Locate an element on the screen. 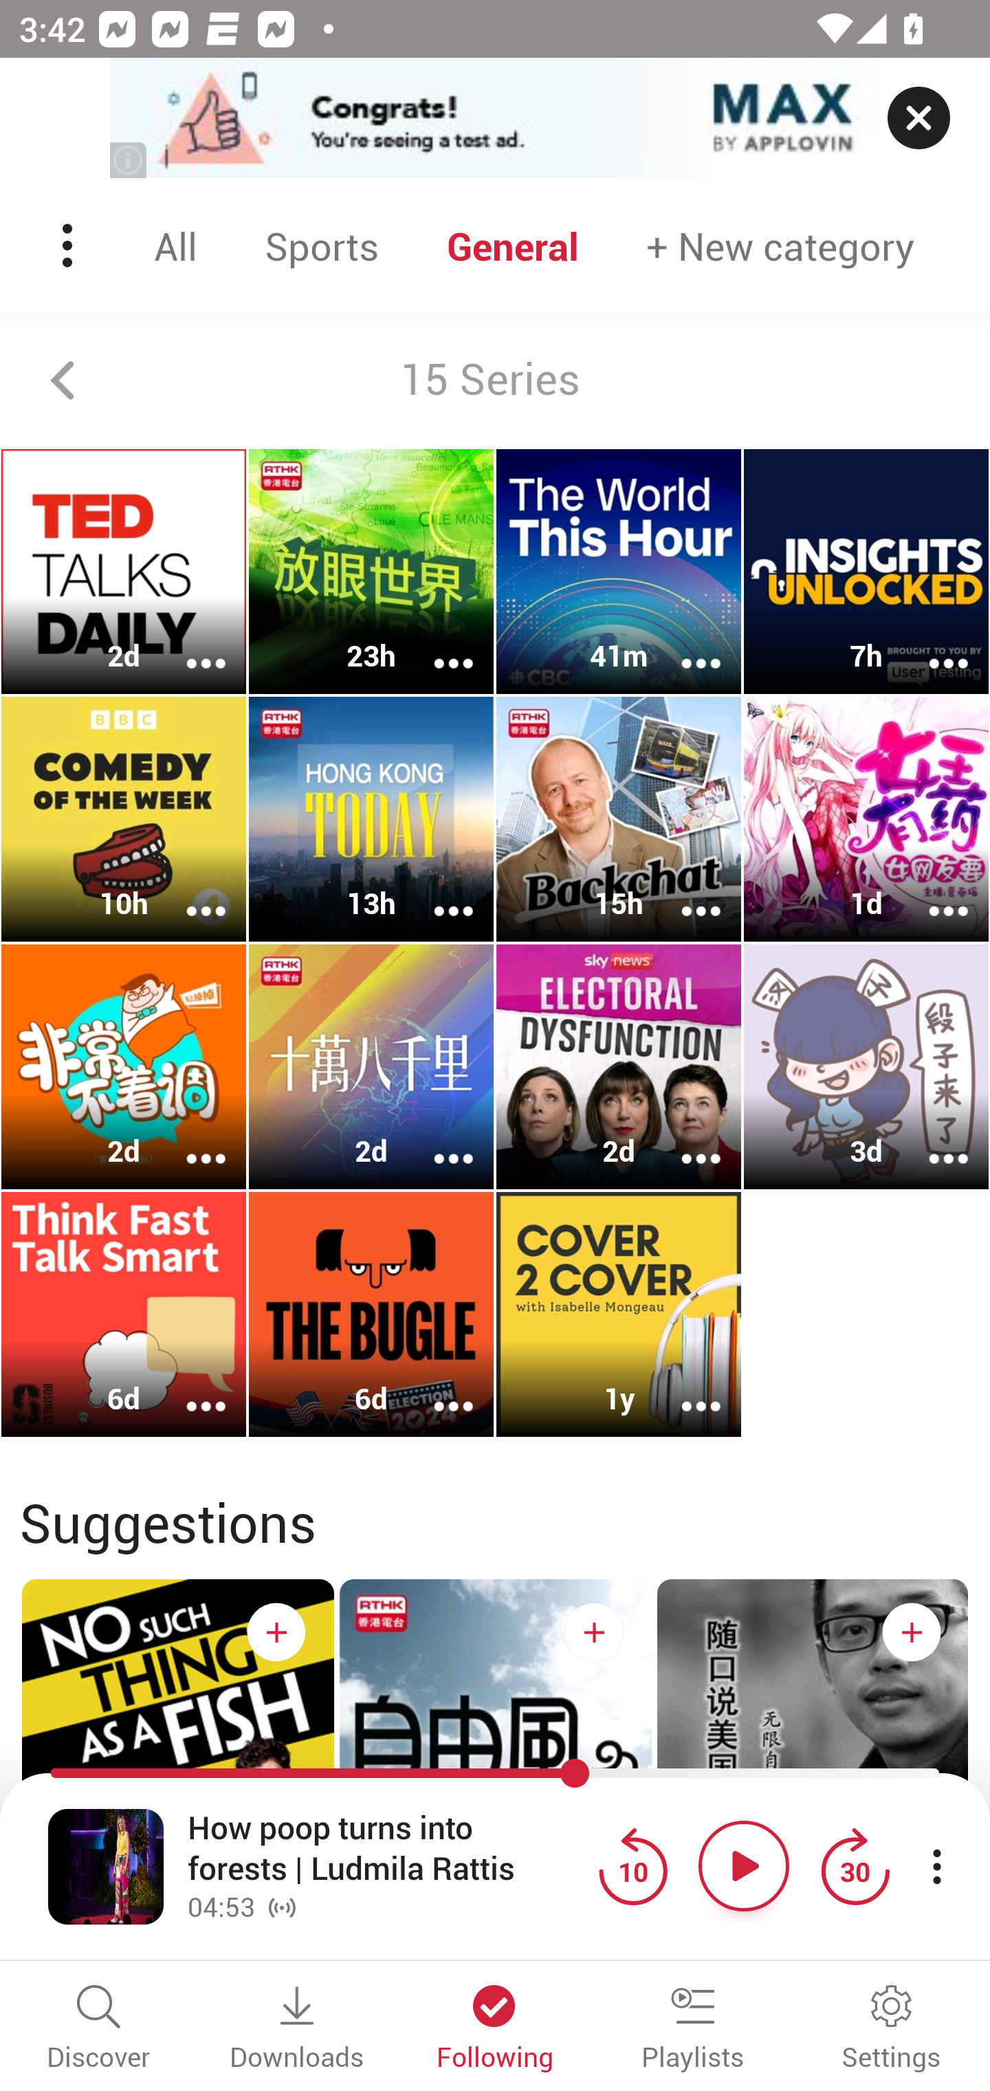 This screenshot has height=2091, width=990. Electoral Dysfunction 2d More options More options is located at coordinates (619, 1066).